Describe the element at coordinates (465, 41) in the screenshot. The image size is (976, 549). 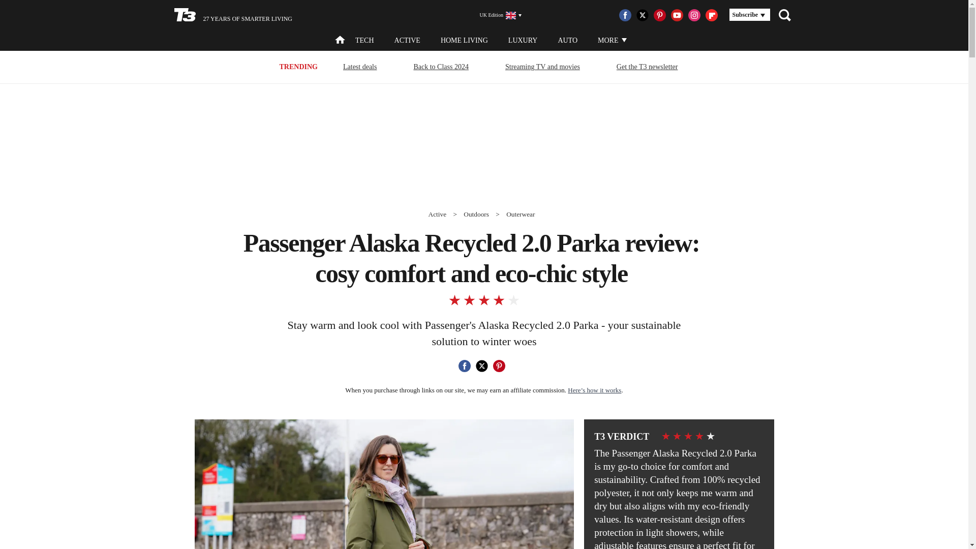
I see `HOME LIVING` at that location.